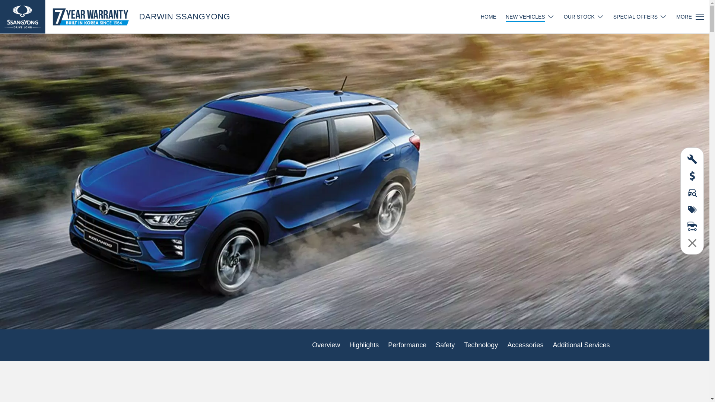 This screenshot has height=402, width=715. I want to click on Technology, so click(481, 345).